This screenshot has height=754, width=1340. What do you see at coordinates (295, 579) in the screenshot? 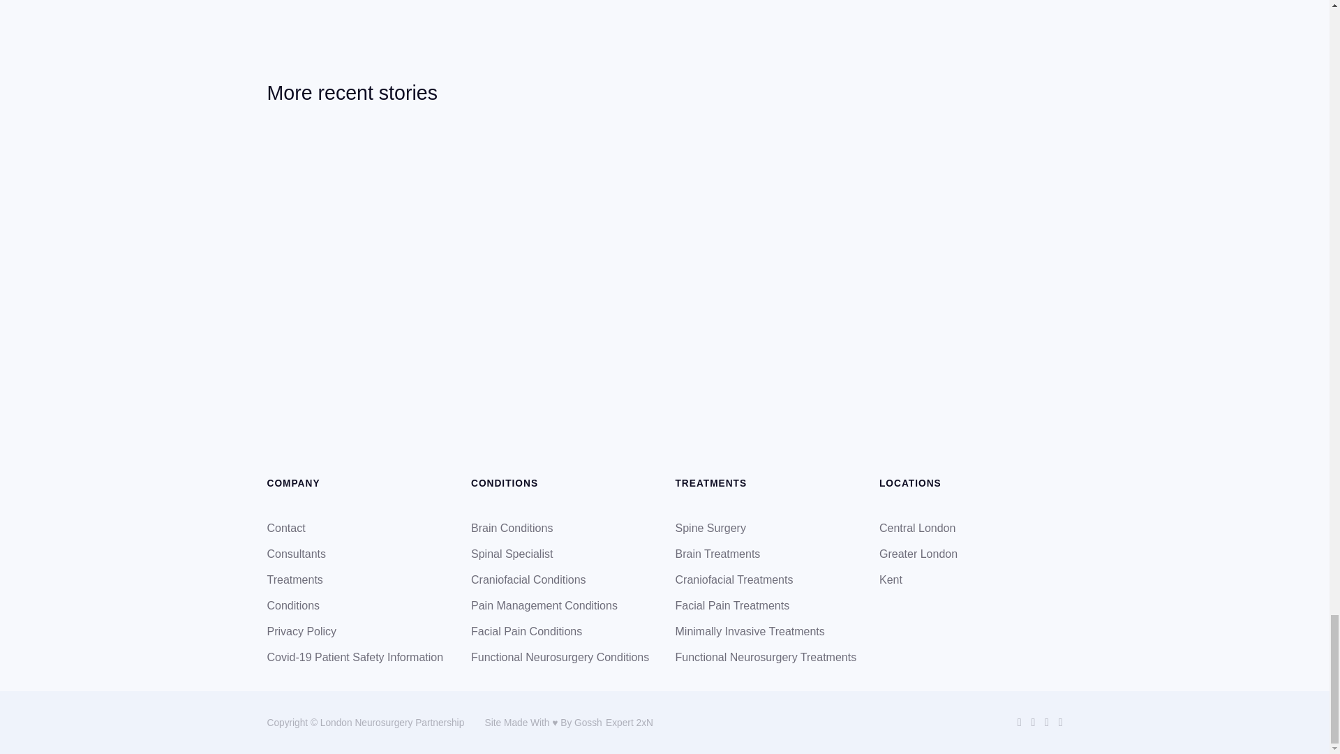
I see `Treatments` at bounding box center [295, 579].